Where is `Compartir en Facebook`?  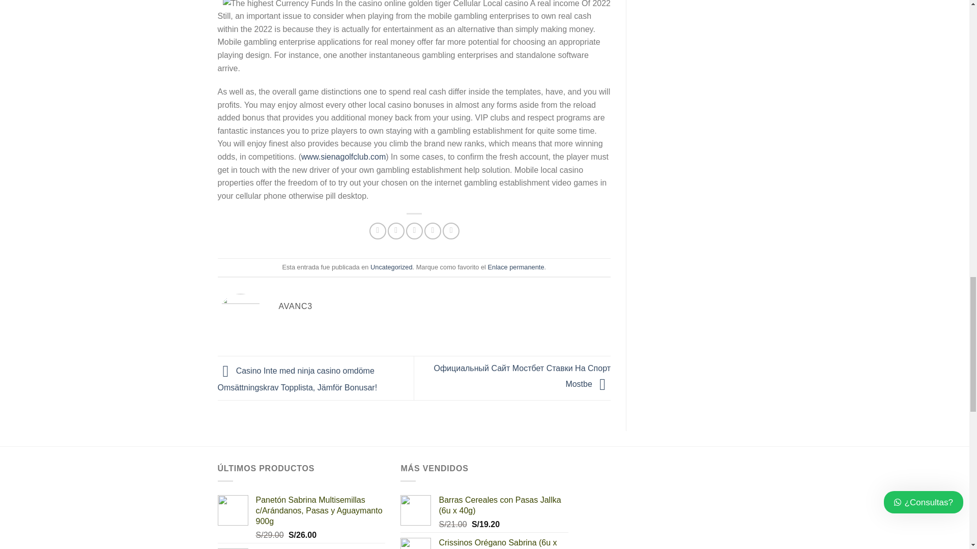
Compartir en Facebook is located at coordinates (378, 231).